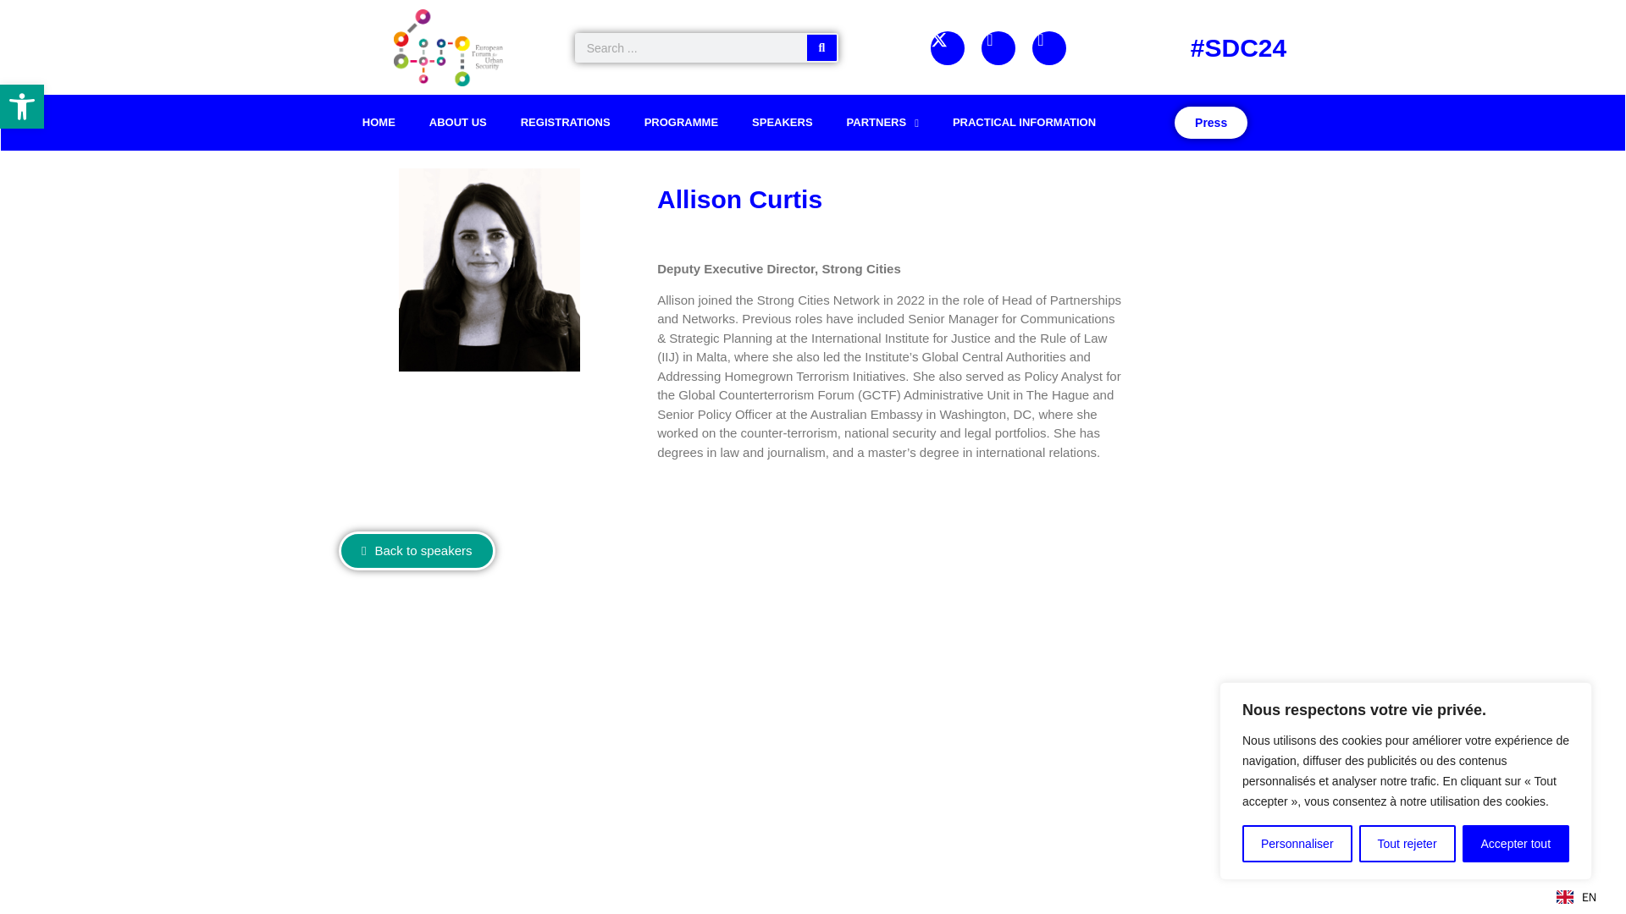 Image resolution: width=1626 pixels, height=914 pixels. Describe the element at coordinates (379, 123) in the screenshot. I see `HOME` at that location.